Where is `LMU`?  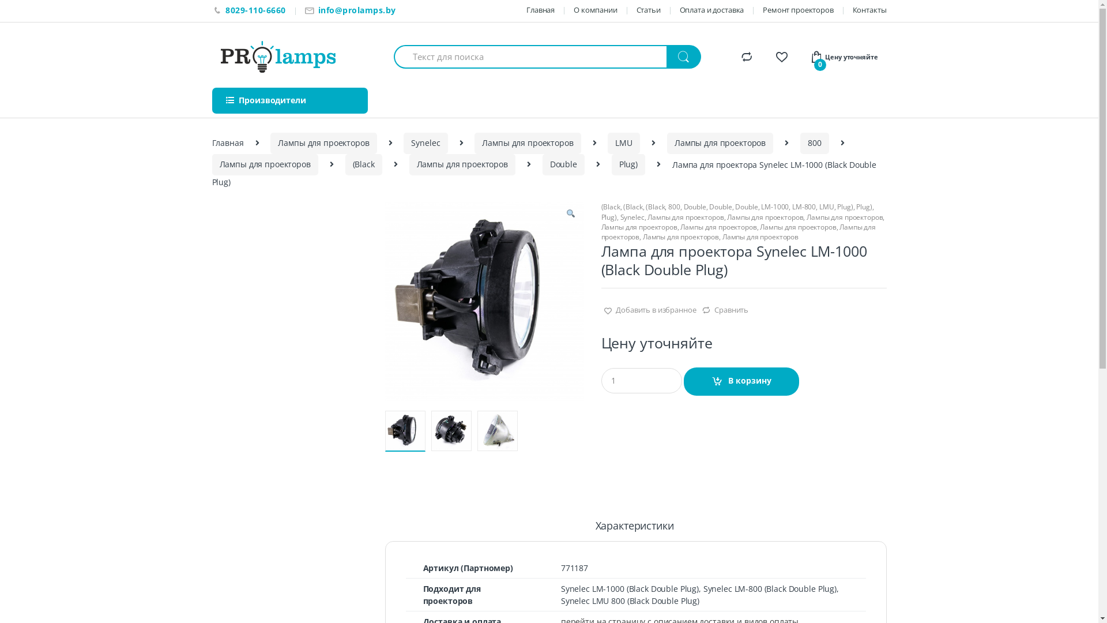 LMU is located at coordinates (827, 207).